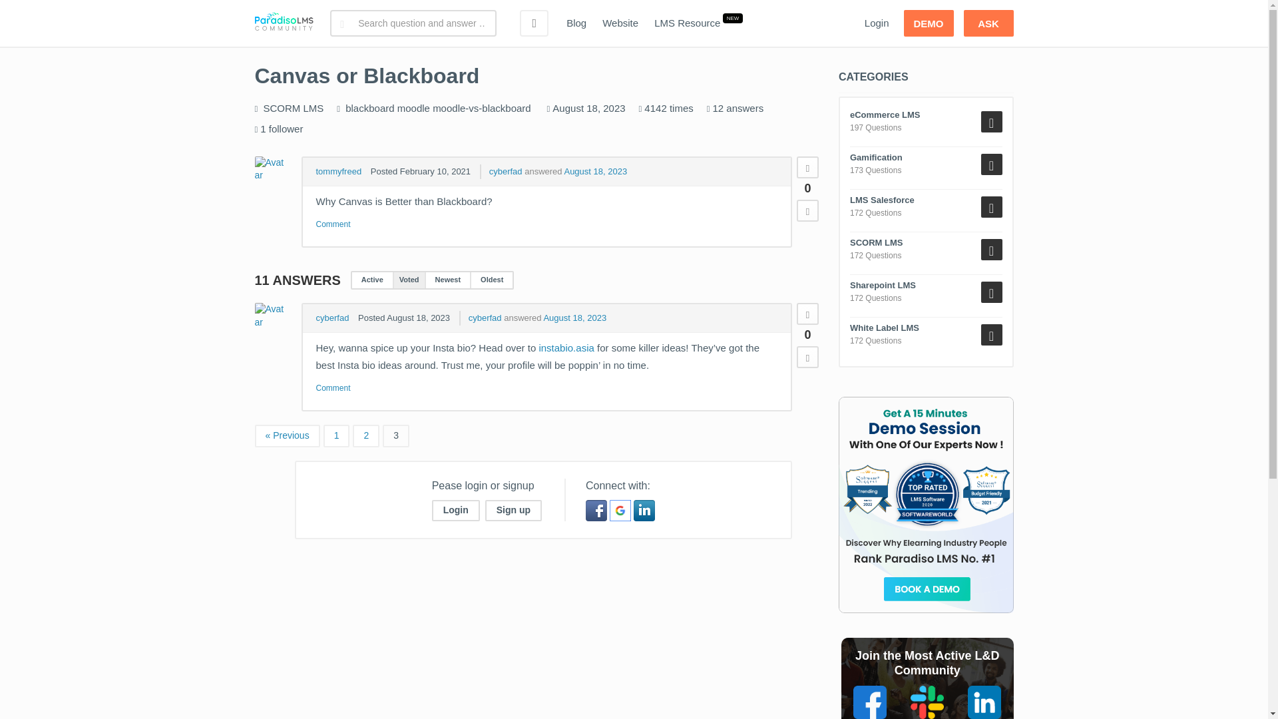 The height and width of the screenshot is (719, 1278). What do you see at coordinates (807, 167) in the screenshot?
I see `Up vote this post` at bounding box center [807, 167].